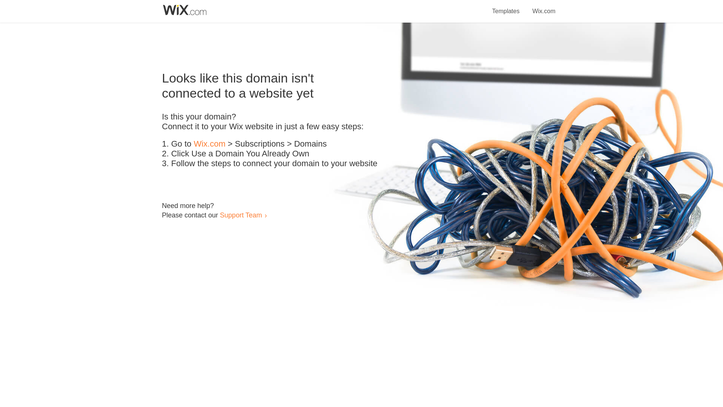 The height and width of the screenshot is (407, 723). What do you see at coordinates (544, 7) in the screenshot?
I see `Wix.com` at bounding box center [544, 7].